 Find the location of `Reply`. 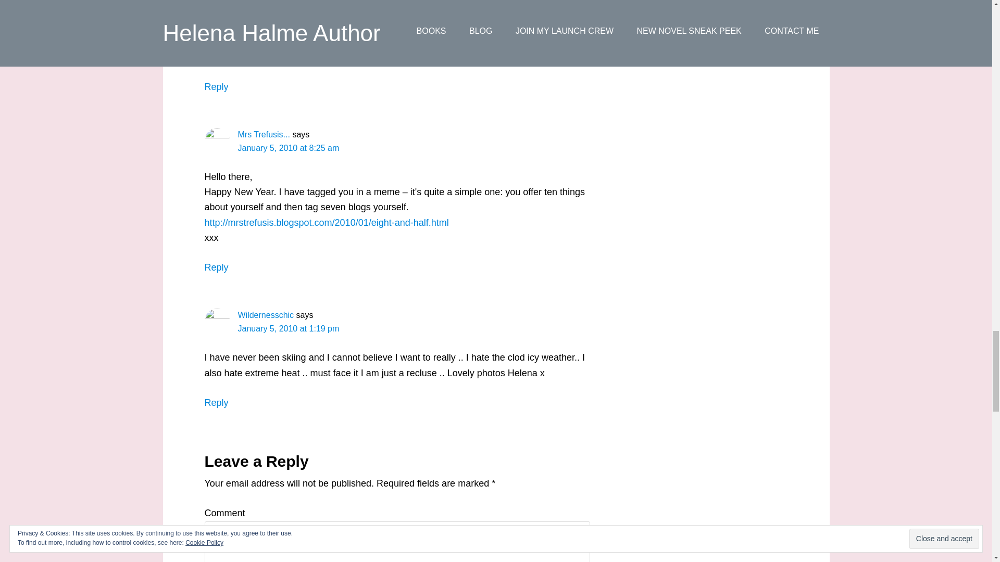

Reply is located at coordinates (216, 267).